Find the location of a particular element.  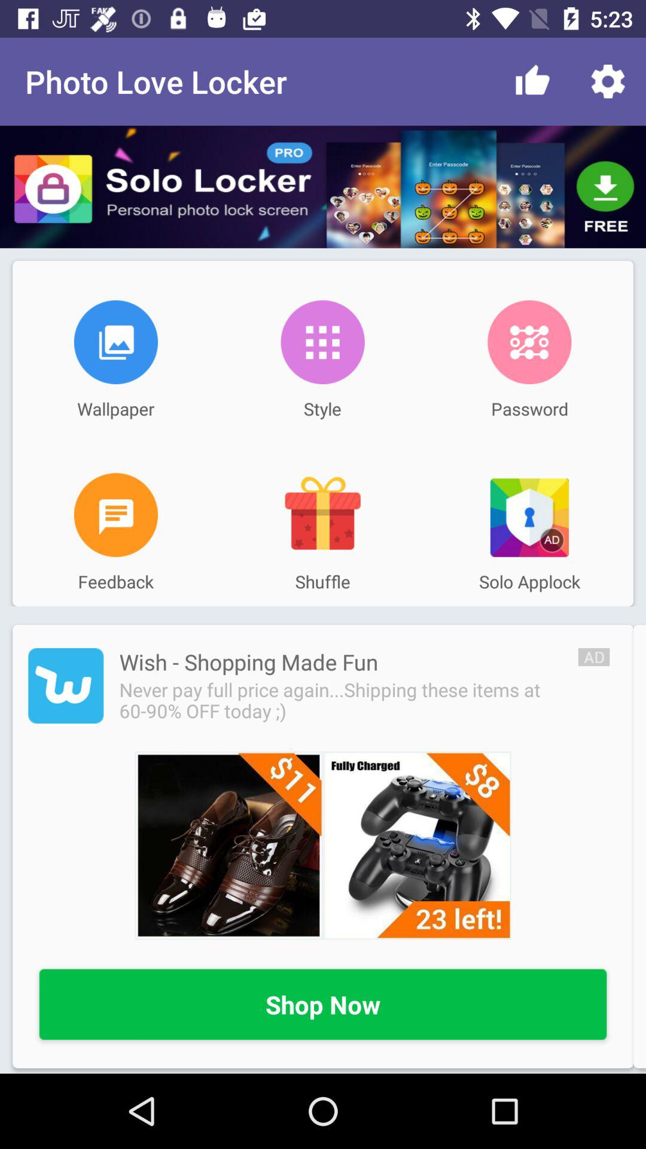

open wish website is located at coordinates (323, 845).